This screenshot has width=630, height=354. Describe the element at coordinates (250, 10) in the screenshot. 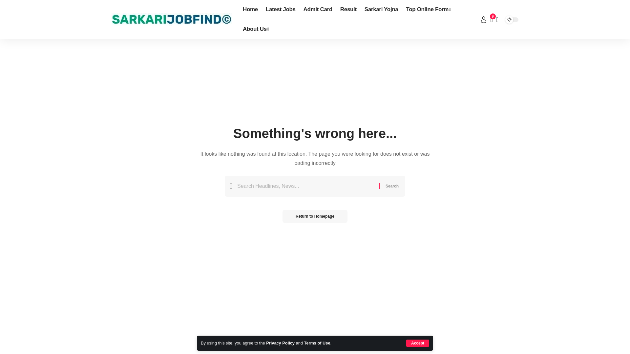

I see `Home` at that location.